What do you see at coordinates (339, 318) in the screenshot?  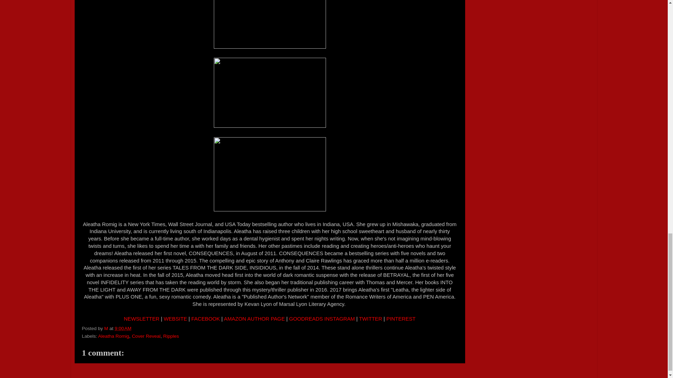 I see `INSTAGRAM` at bounding box center [339, 318].